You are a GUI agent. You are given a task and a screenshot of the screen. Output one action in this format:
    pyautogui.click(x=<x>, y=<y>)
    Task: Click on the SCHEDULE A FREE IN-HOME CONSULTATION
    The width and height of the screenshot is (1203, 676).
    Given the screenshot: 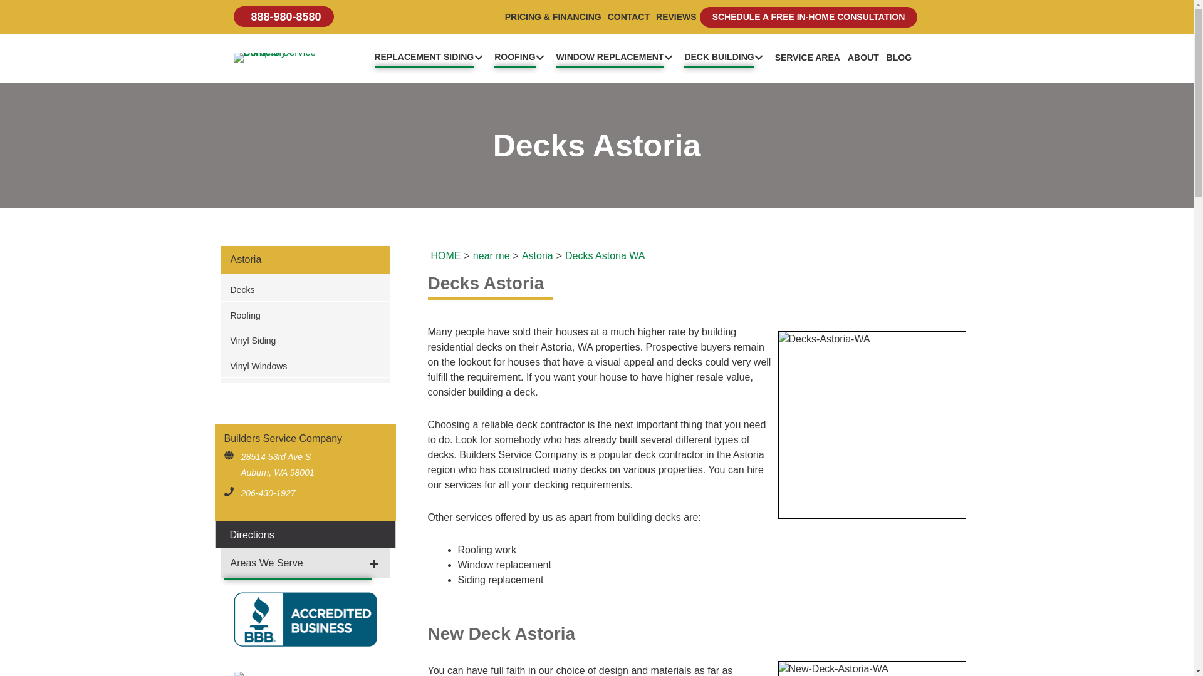 What is the action you would take?
    pyautogui.click(x=808, y=17)
    